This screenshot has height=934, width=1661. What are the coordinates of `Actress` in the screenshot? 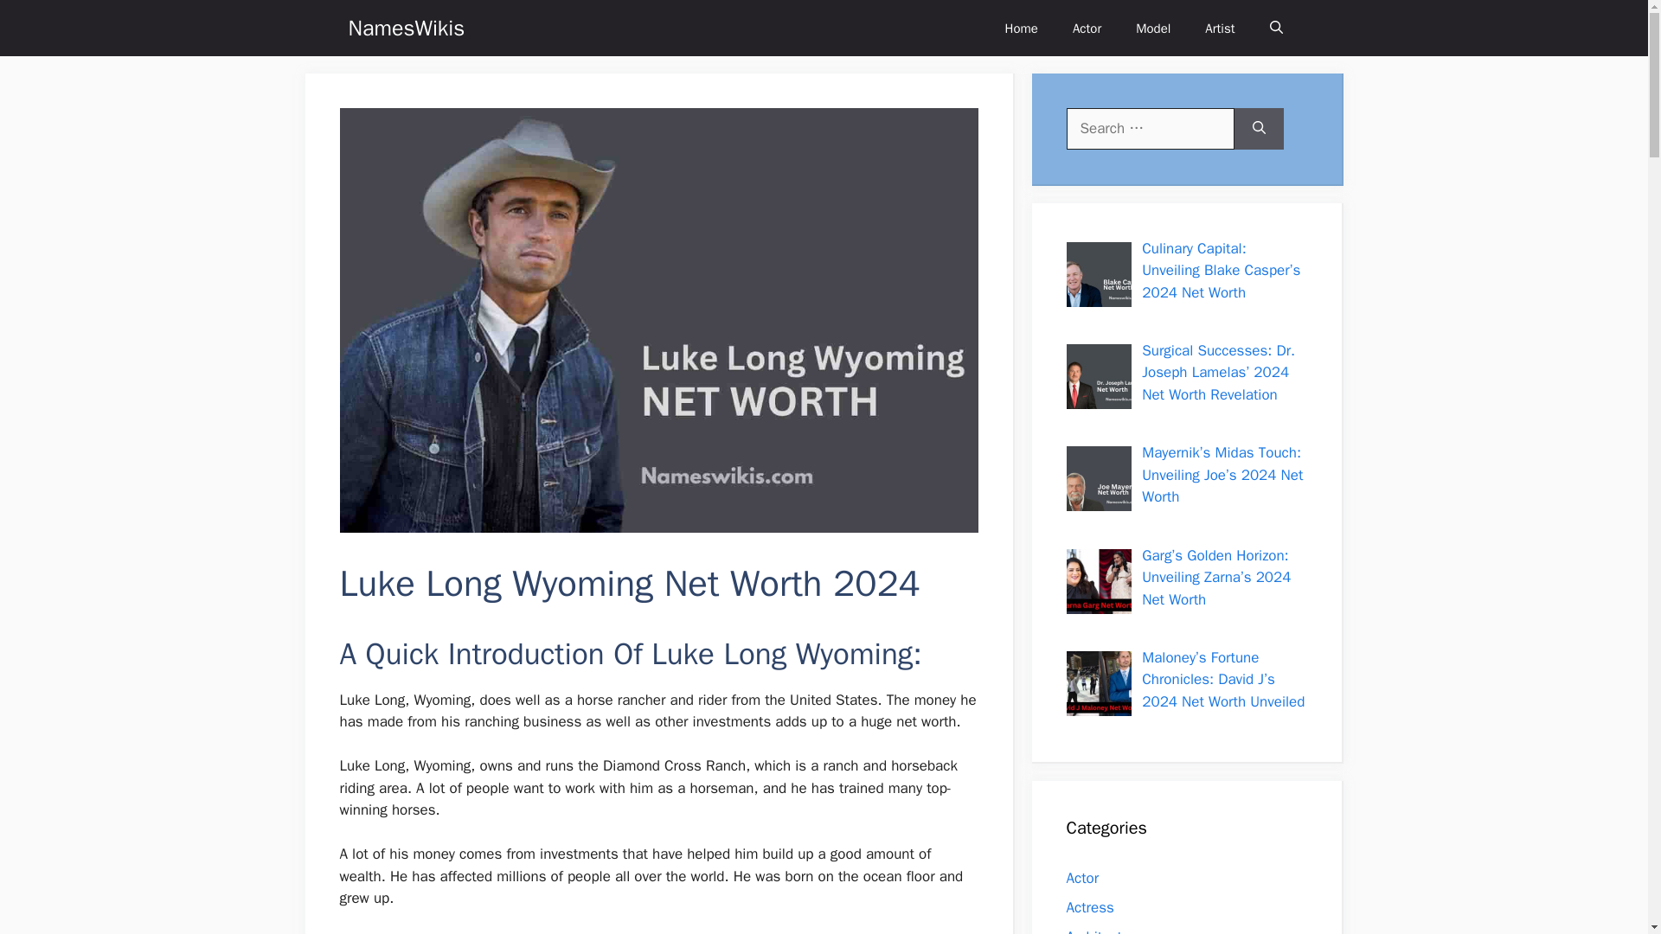 It's located at (1089, 906).